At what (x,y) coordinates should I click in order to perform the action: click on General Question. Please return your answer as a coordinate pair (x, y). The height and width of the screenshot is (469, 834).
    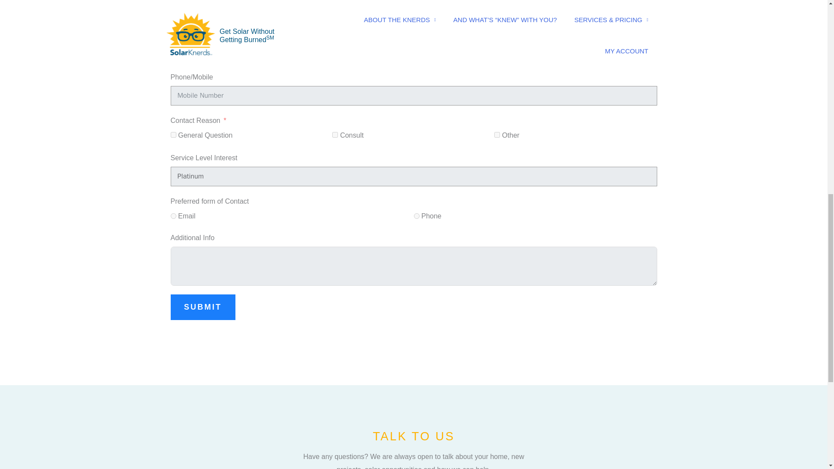
    Looking at the image, I should click on (173, 135).